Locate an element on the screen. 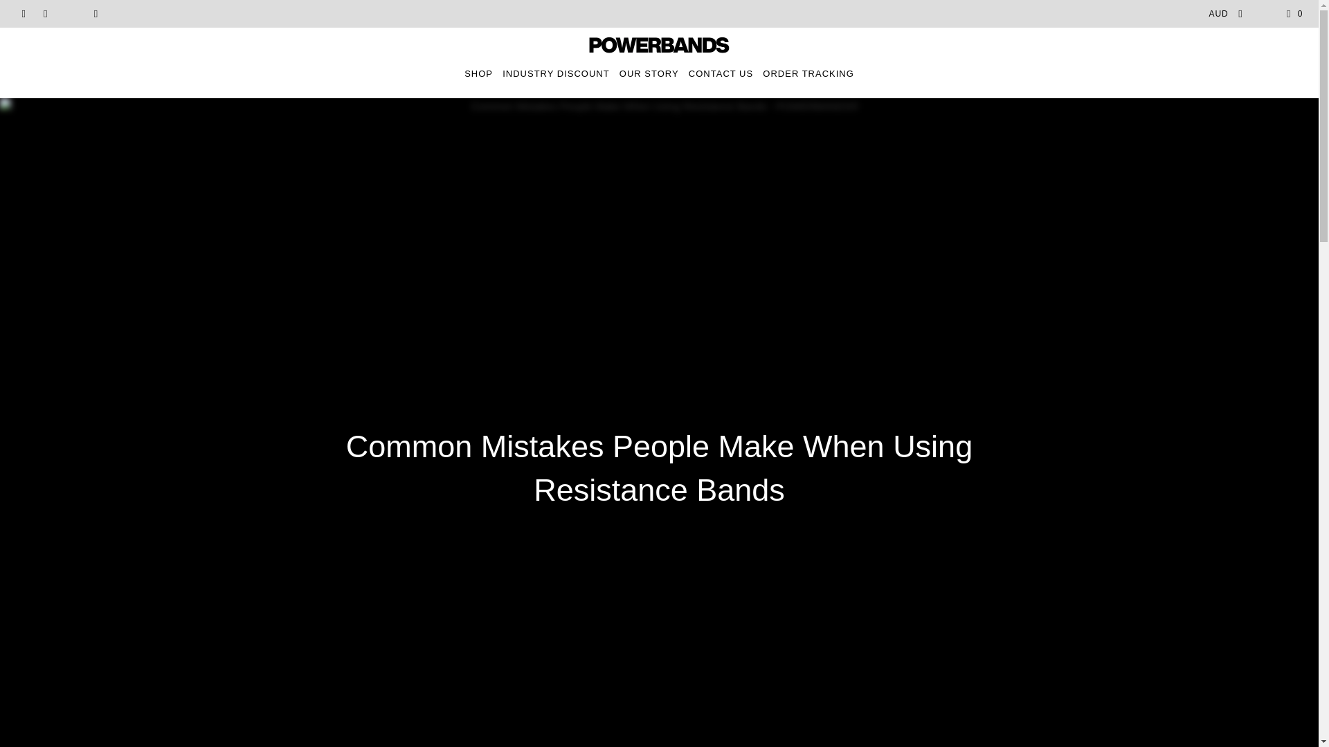 The image size is (1329, 747). ORDER TRACKING is located at coordinates (808, 73).